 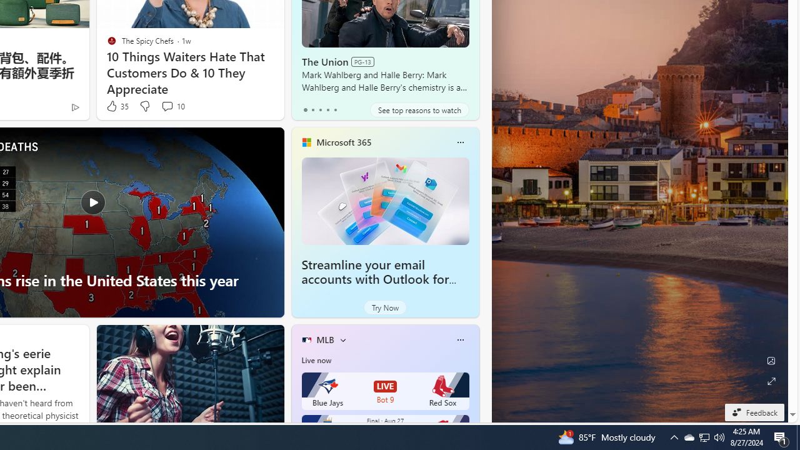 What do you see at coordinates (460, 340) in the screenshot?
I see `Class: icon-img` at bounding box center [460, 340].